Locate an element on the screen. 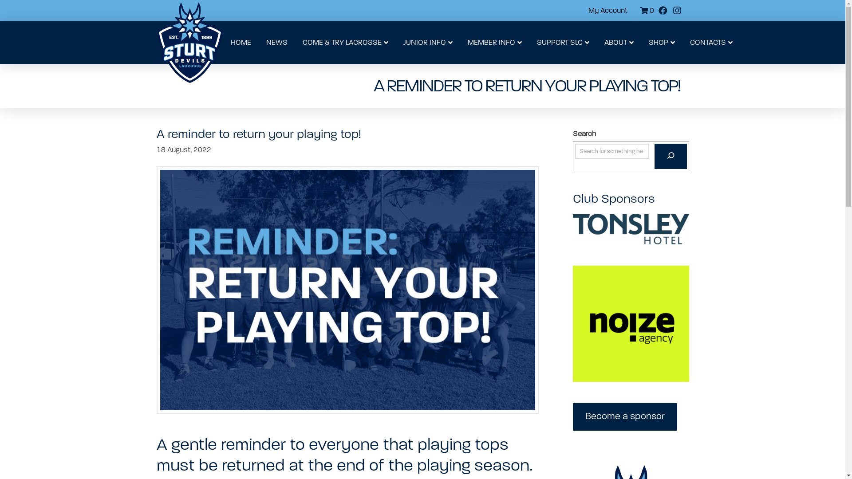 This screenshot has width=852, height=479. SUPPORT SLC is located at coordinates (563, 43).